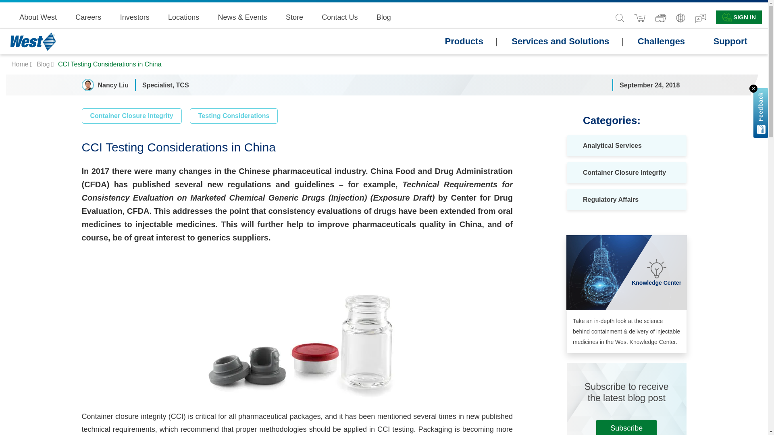 The height and width of the screenshot is (435, 774). Describe the element at coordinates (294, 17) in the screenshot. I see `Store` at that location.